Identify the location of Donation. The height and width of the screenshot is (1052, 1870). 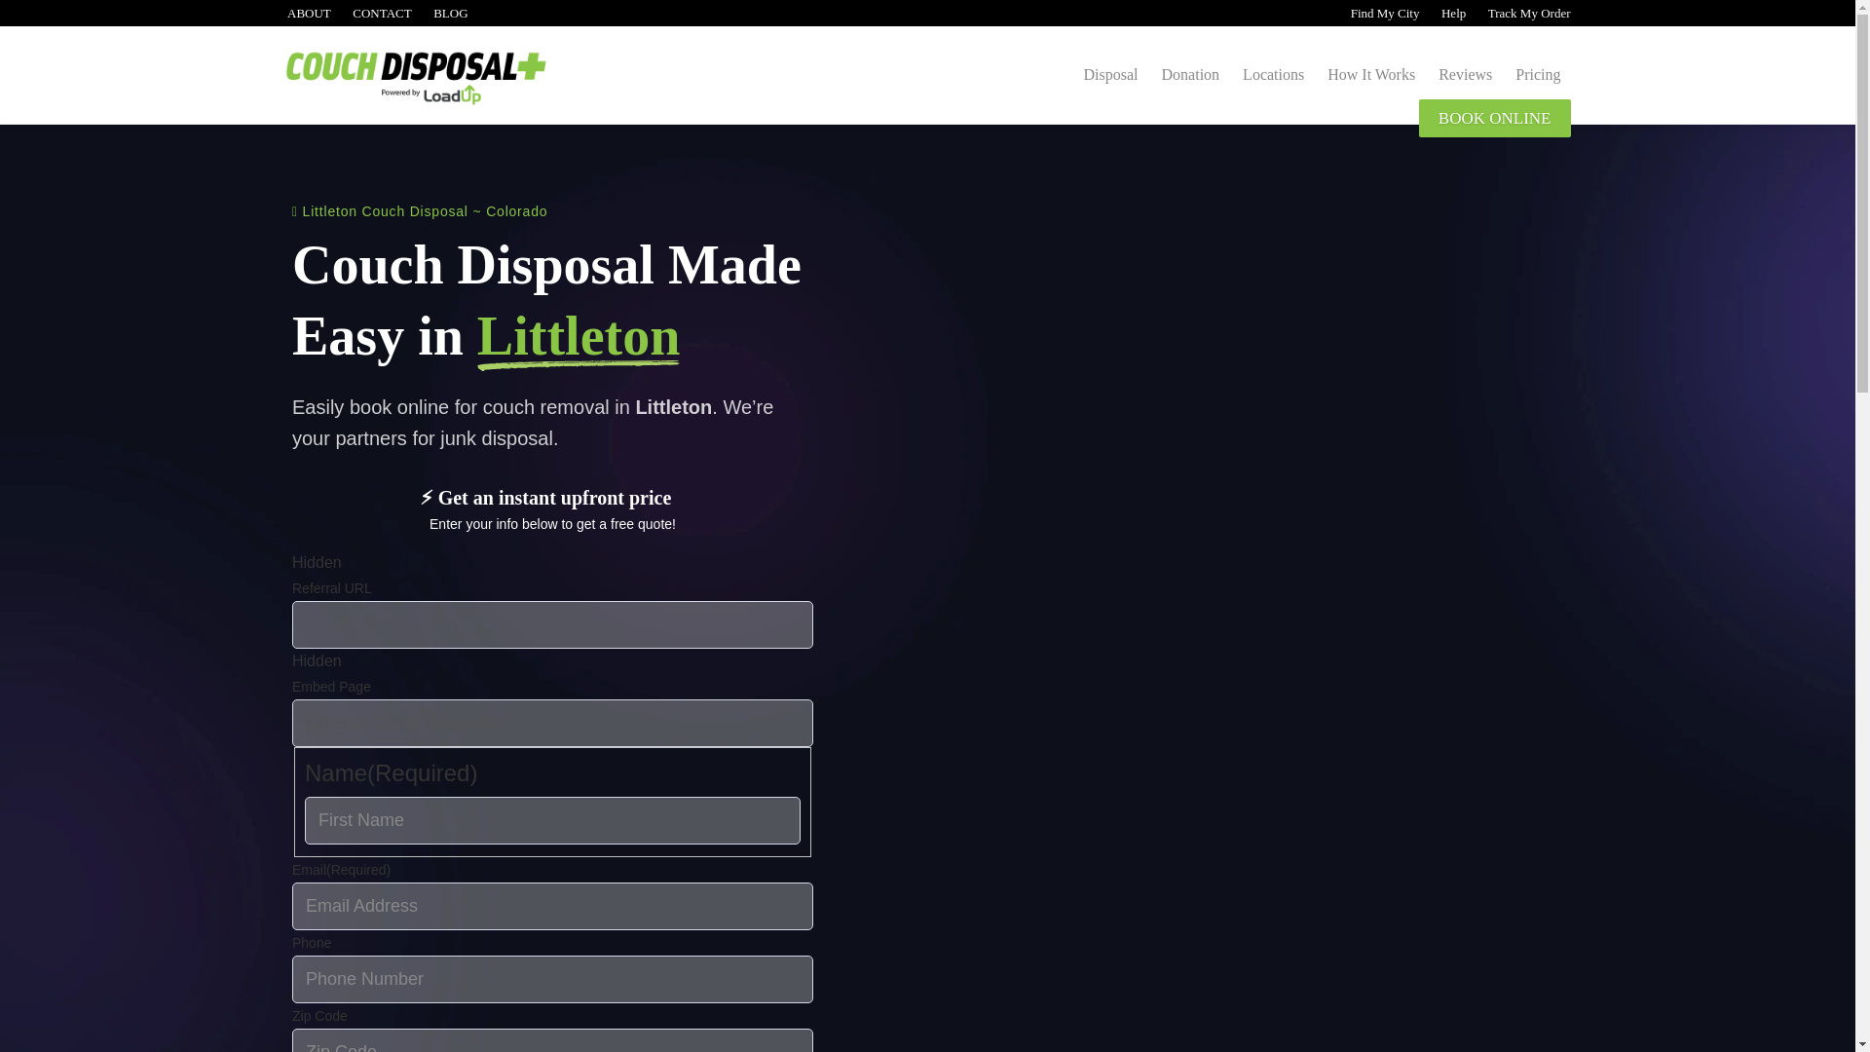
(1190, 74).